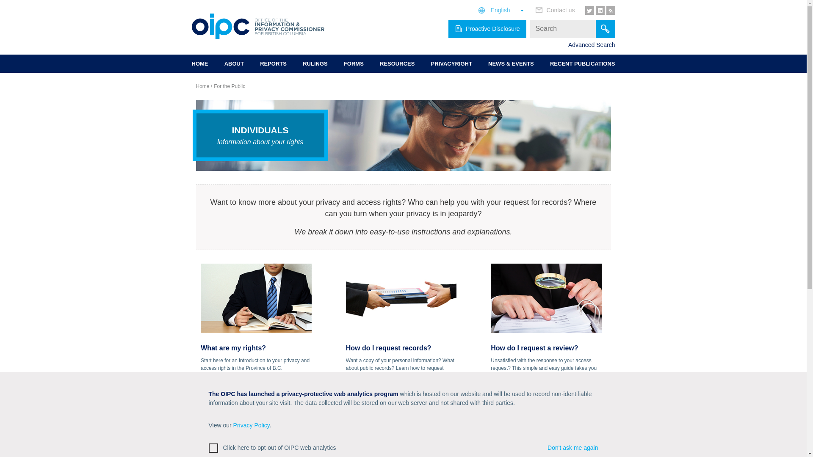  Describe the element at coordinates (397, 63) in the screenshot. I see `RESOURCES` at that location.